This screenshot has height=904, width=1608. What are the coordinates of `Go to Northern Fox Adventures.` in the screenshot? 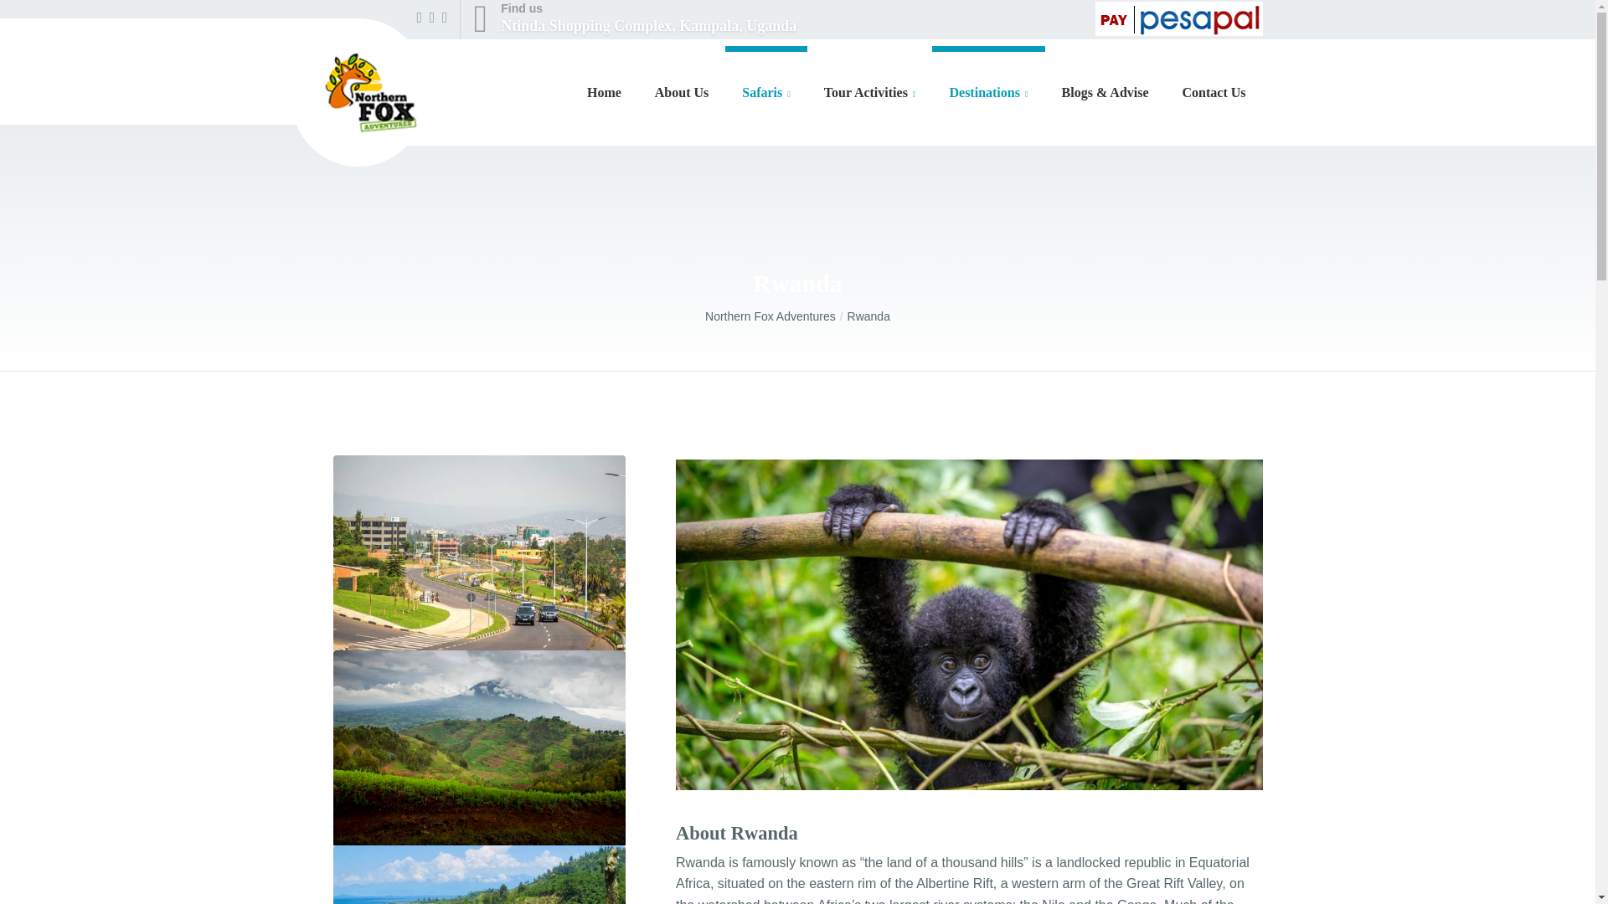 It's located at (776, 316).